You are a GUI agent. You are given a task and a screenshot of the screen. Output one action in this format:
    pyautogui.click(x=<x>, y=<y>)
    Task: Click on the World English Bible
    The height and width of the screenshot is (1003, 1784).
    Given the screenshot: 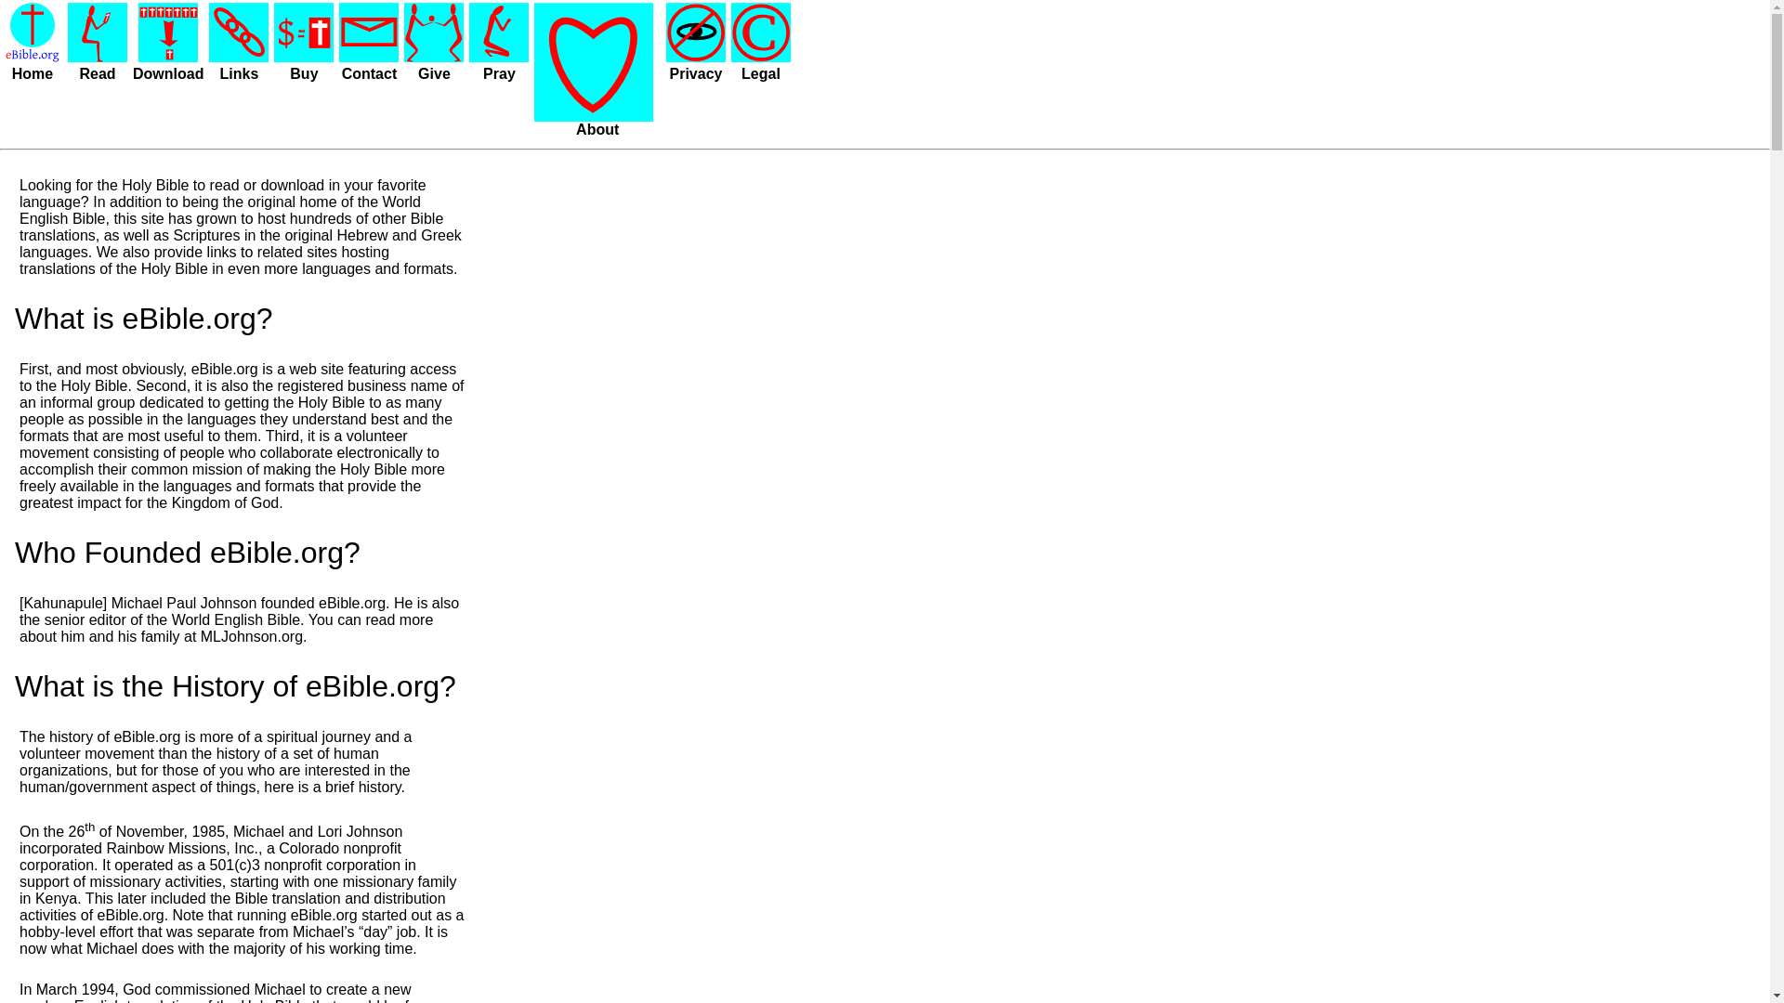 What is the action you would take?
    pyautogui.click(x=235, y=619)
    